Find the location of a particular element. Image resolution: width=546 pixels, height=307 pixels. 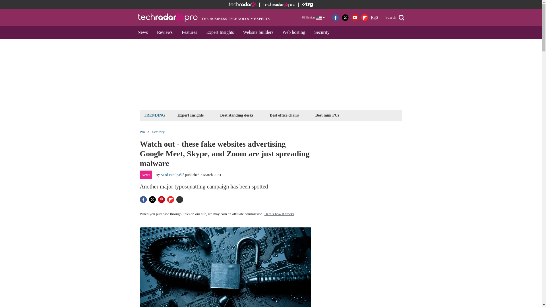

Best standing desks is located at coordinates (237, 115).